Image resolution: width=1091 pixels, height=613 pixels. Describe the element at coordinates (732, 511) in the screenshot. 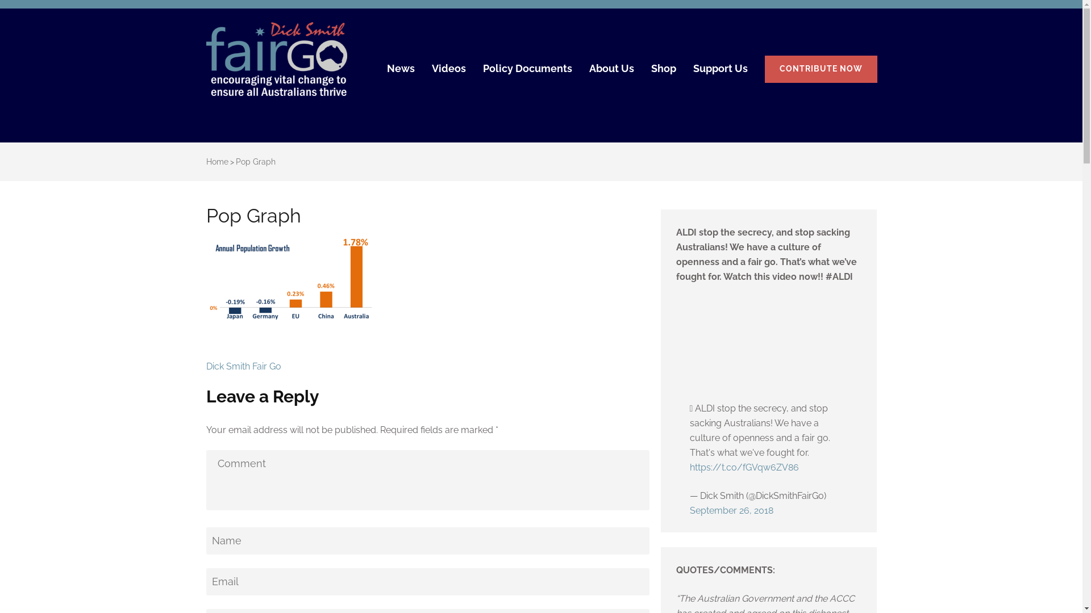

I see `September 26, 2018` at that location.